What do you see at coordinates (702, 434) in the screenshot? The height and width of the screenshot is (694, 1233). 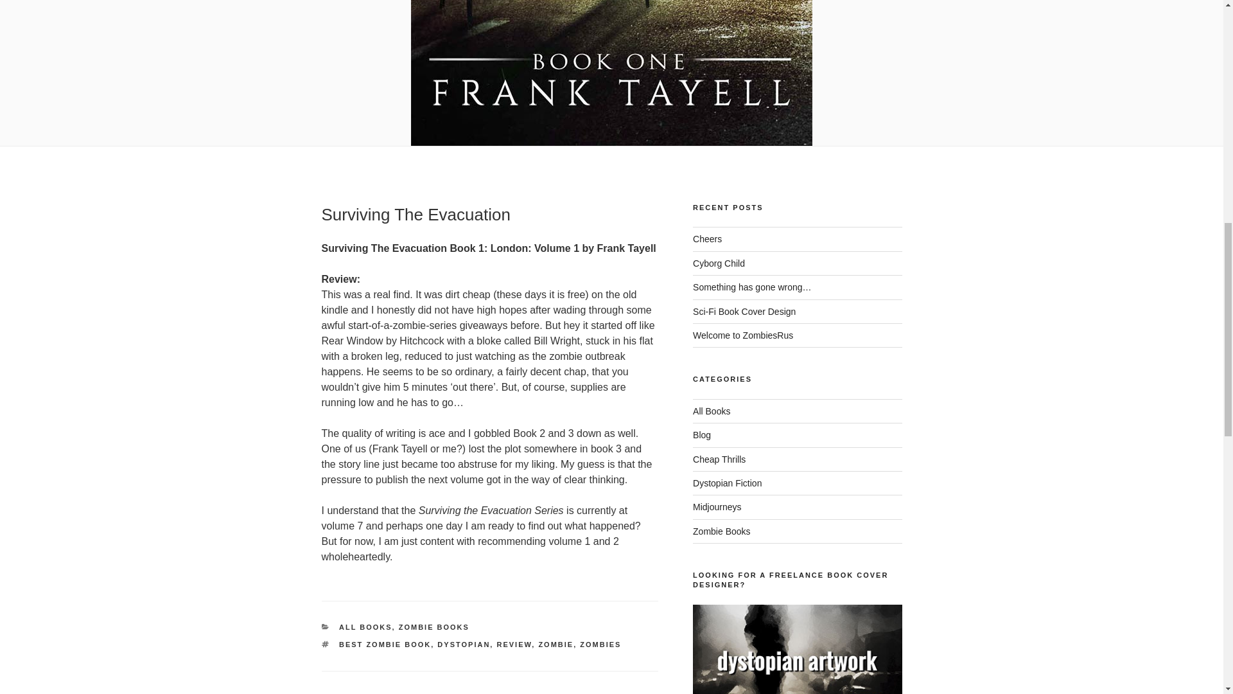 I see `Blog` at bounding box center [702, 434].